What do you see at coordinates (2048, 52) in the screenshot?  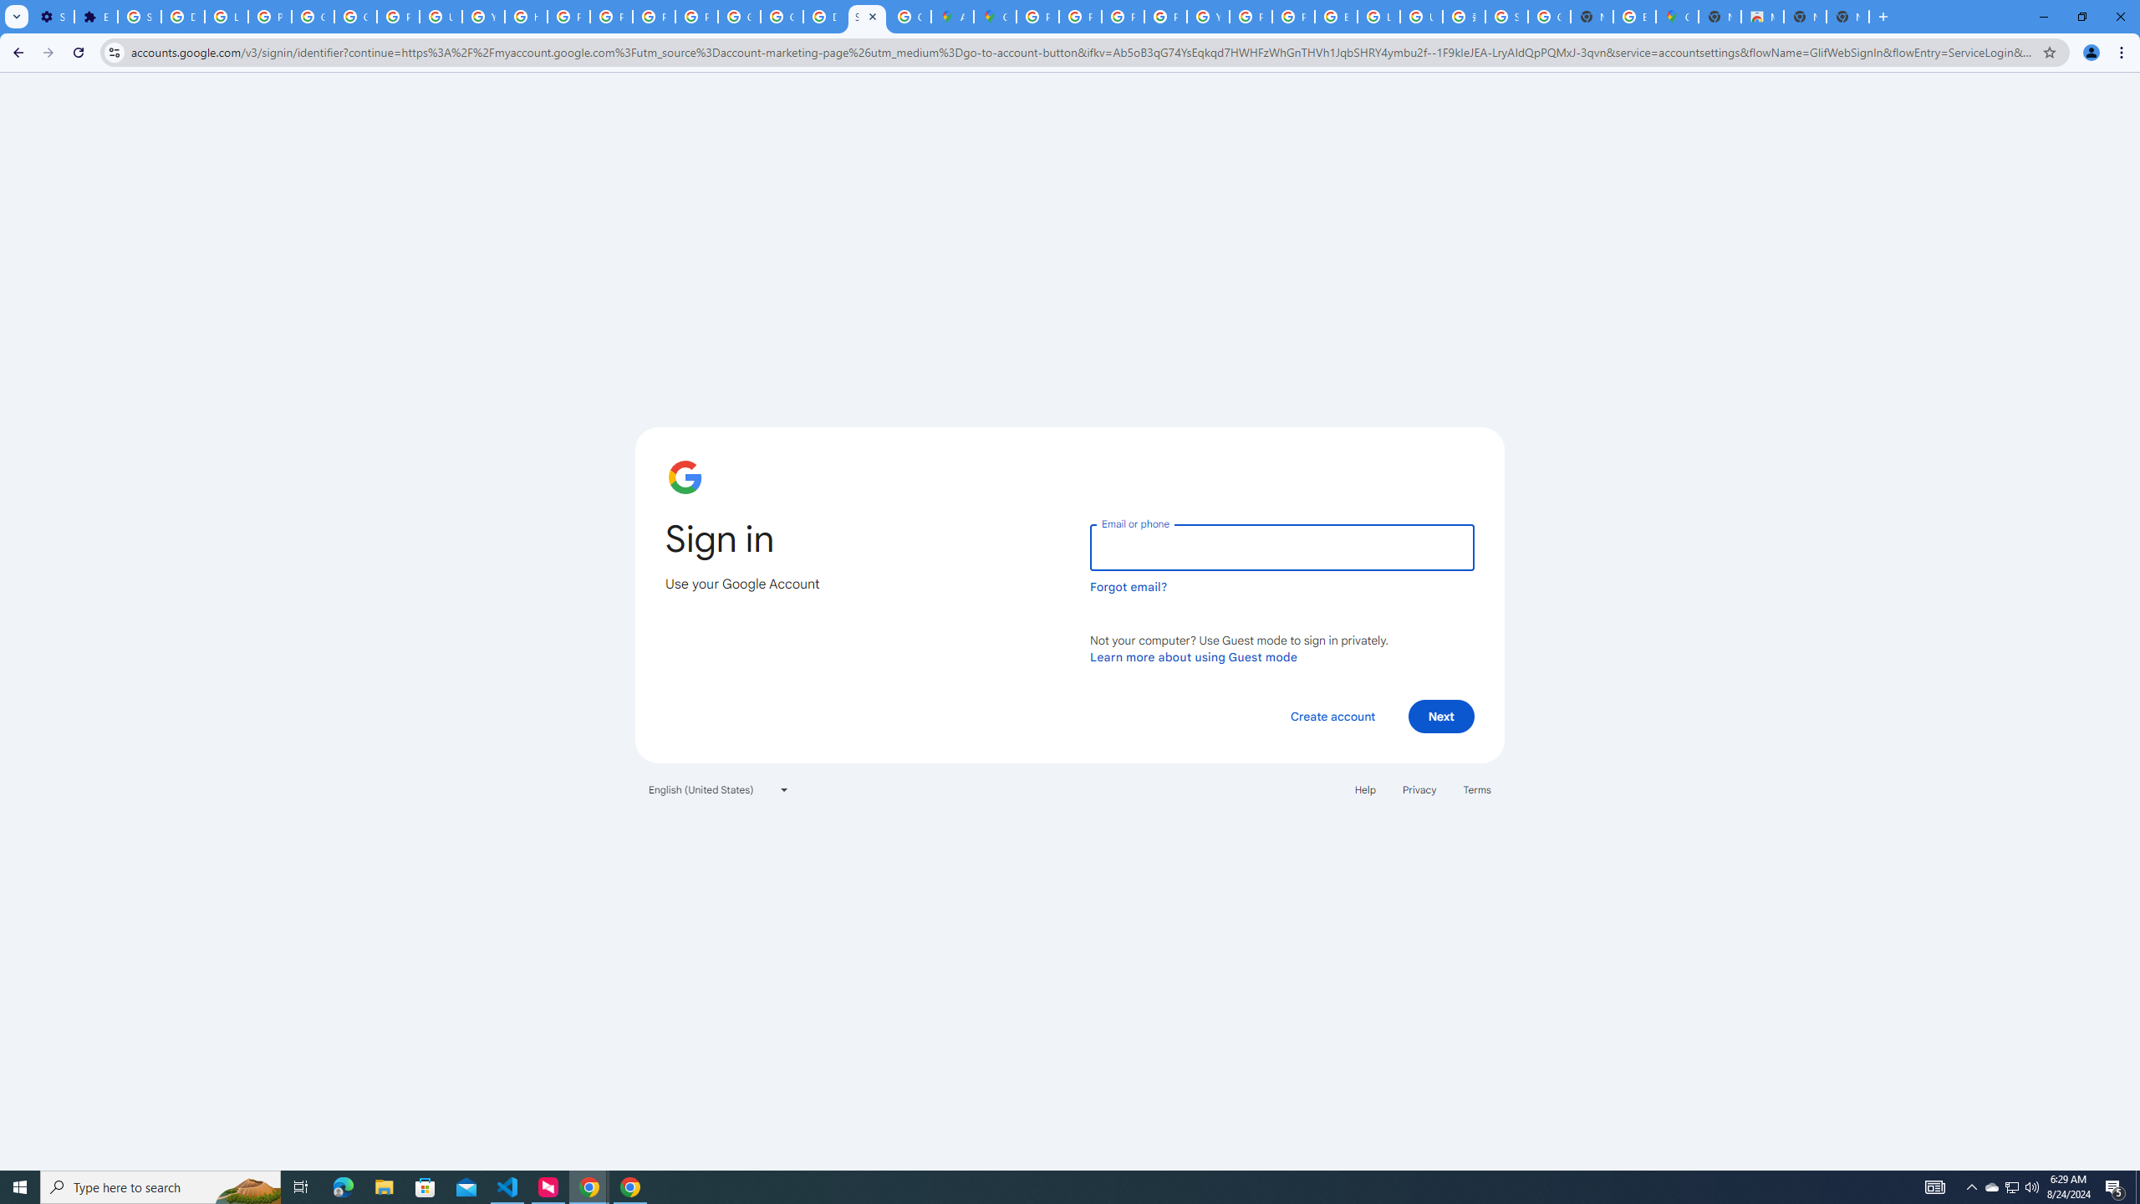 I see `Bookmark this tab` at bounding box center [2048, 52].